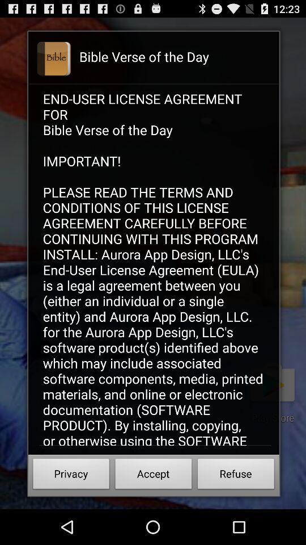 This screenshot has height=545, width=306. What do you see at coordinates (153, 476) in the screenshot?
I see `choose accept icon` at bounding box center [153, 476].